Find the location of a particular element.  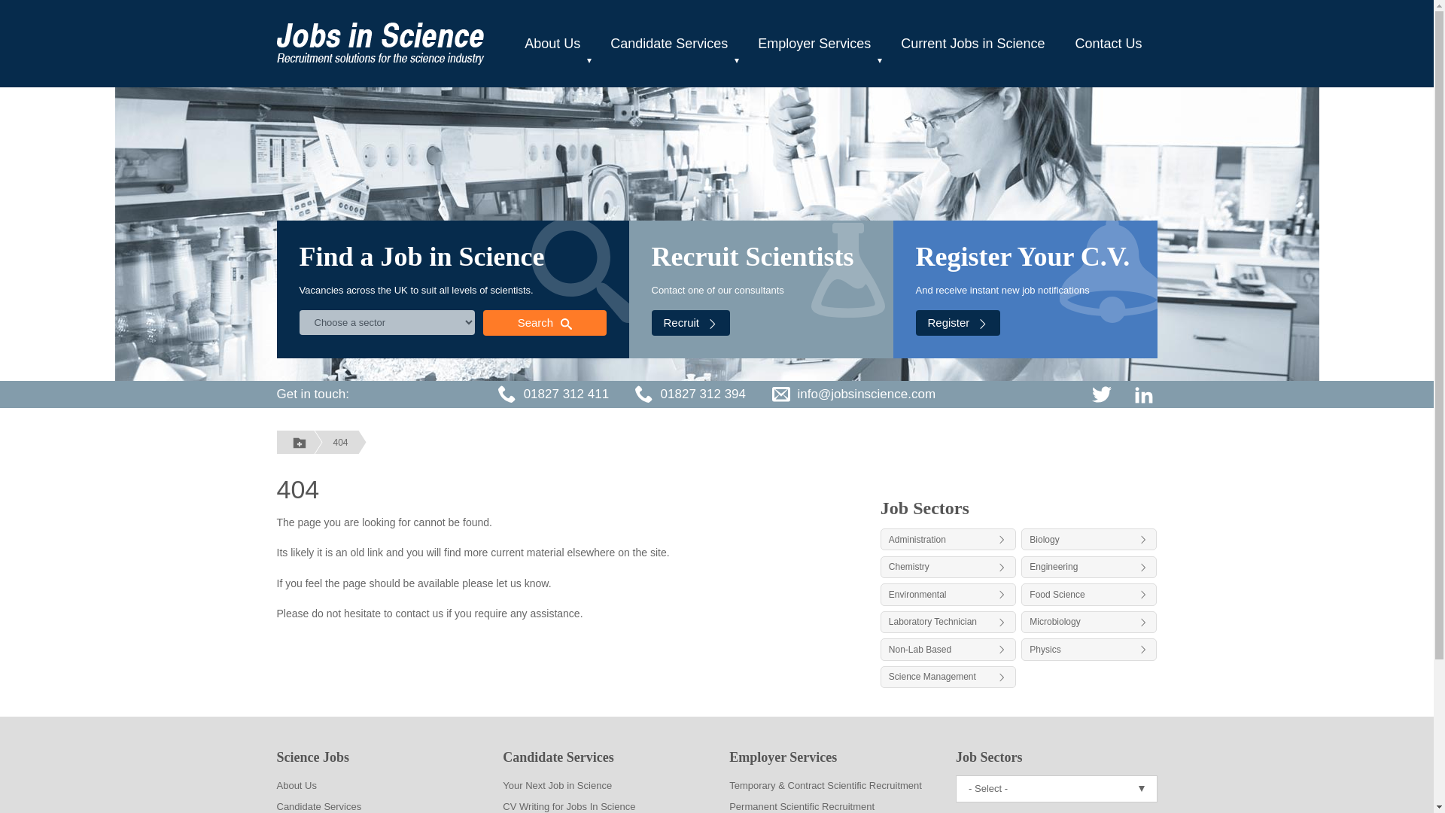

Administration is located at coordinates (948, 539).